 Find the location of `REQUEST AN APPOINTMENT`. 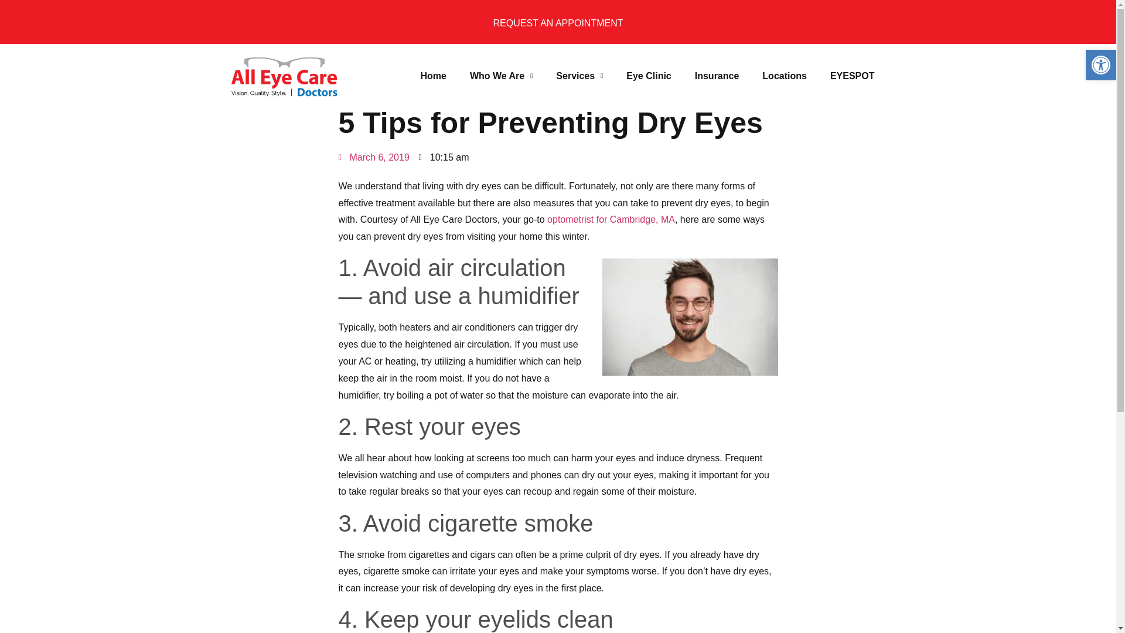

REQUEST AN APPOINTMENT is located at coordinates (558, 23).